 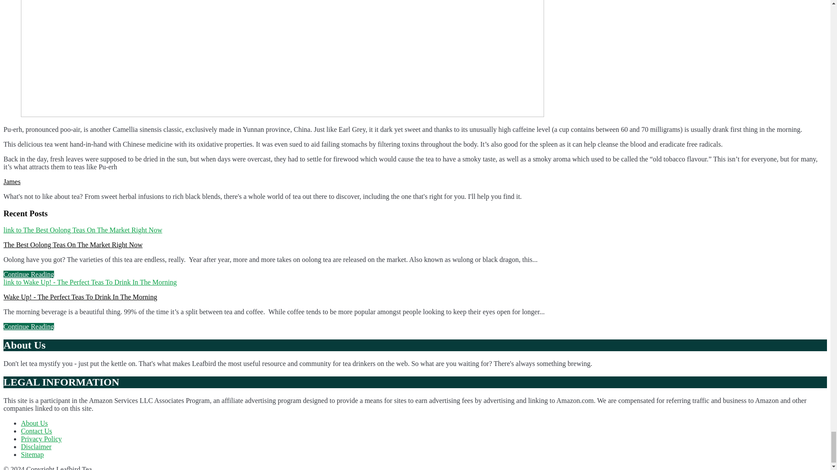 I want to click on Sitemap, so click(x=32, y=454).